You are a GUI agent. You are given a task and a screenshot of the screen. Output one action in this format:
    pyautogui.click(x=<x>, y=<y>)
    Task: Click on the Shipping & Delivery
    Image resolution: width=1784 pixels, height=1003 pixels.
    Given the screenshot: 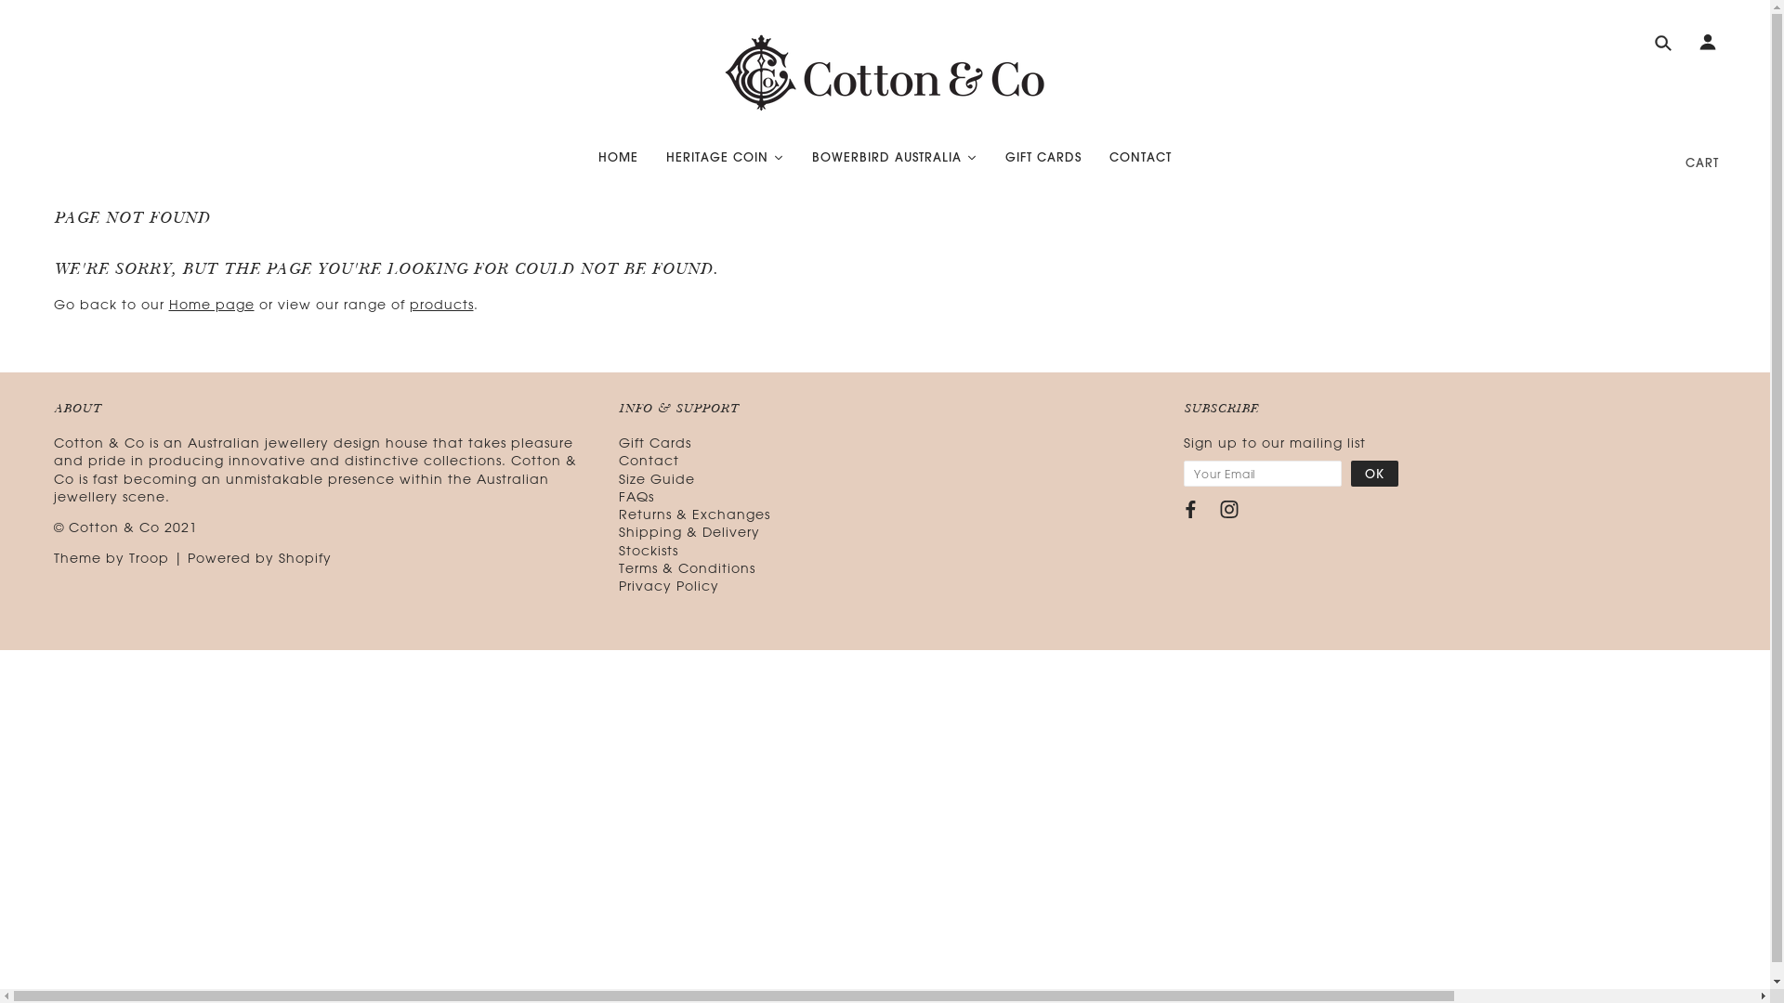 What is the action you would take?
    pyautogui.click(x=689, y=531)
    